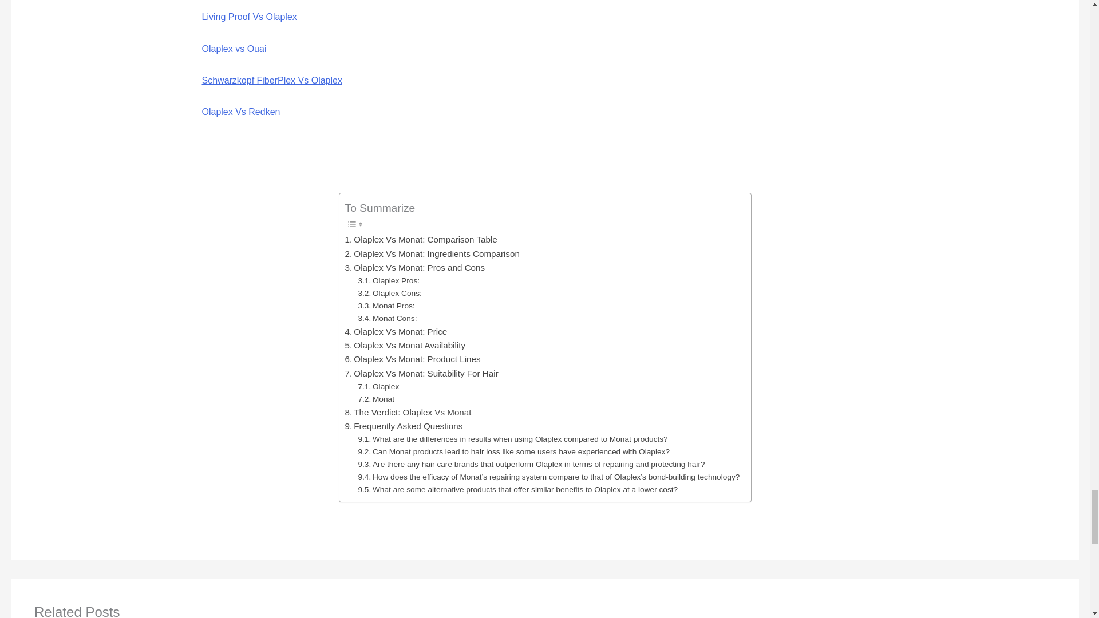 The width and height of the screenshot is (1099, 618). What do you see at coordinates (387, 319) in the screenshot?
I see `Monat Cons:` at bounding box center [387, 319].